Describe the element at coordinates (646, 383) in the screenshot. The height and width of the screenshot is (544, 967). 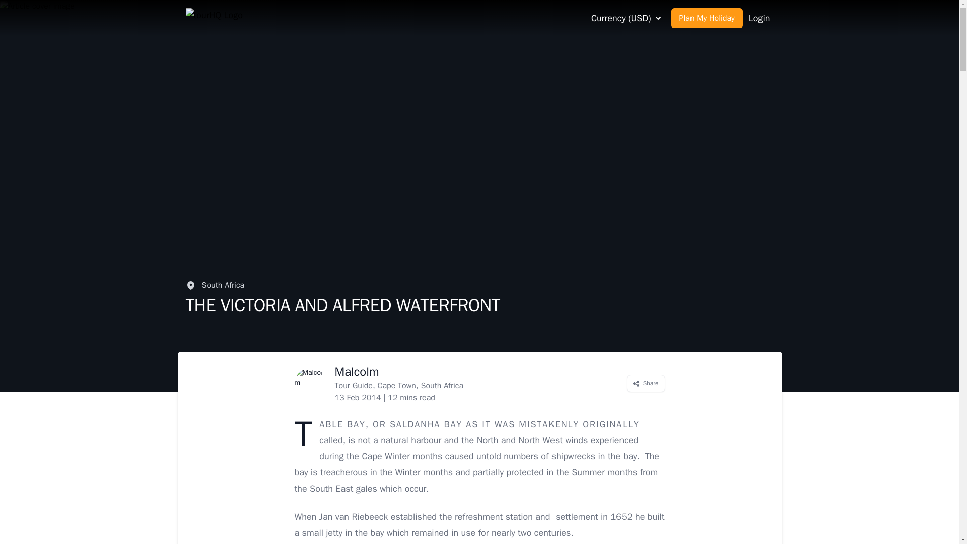
I see `Share` at that location.